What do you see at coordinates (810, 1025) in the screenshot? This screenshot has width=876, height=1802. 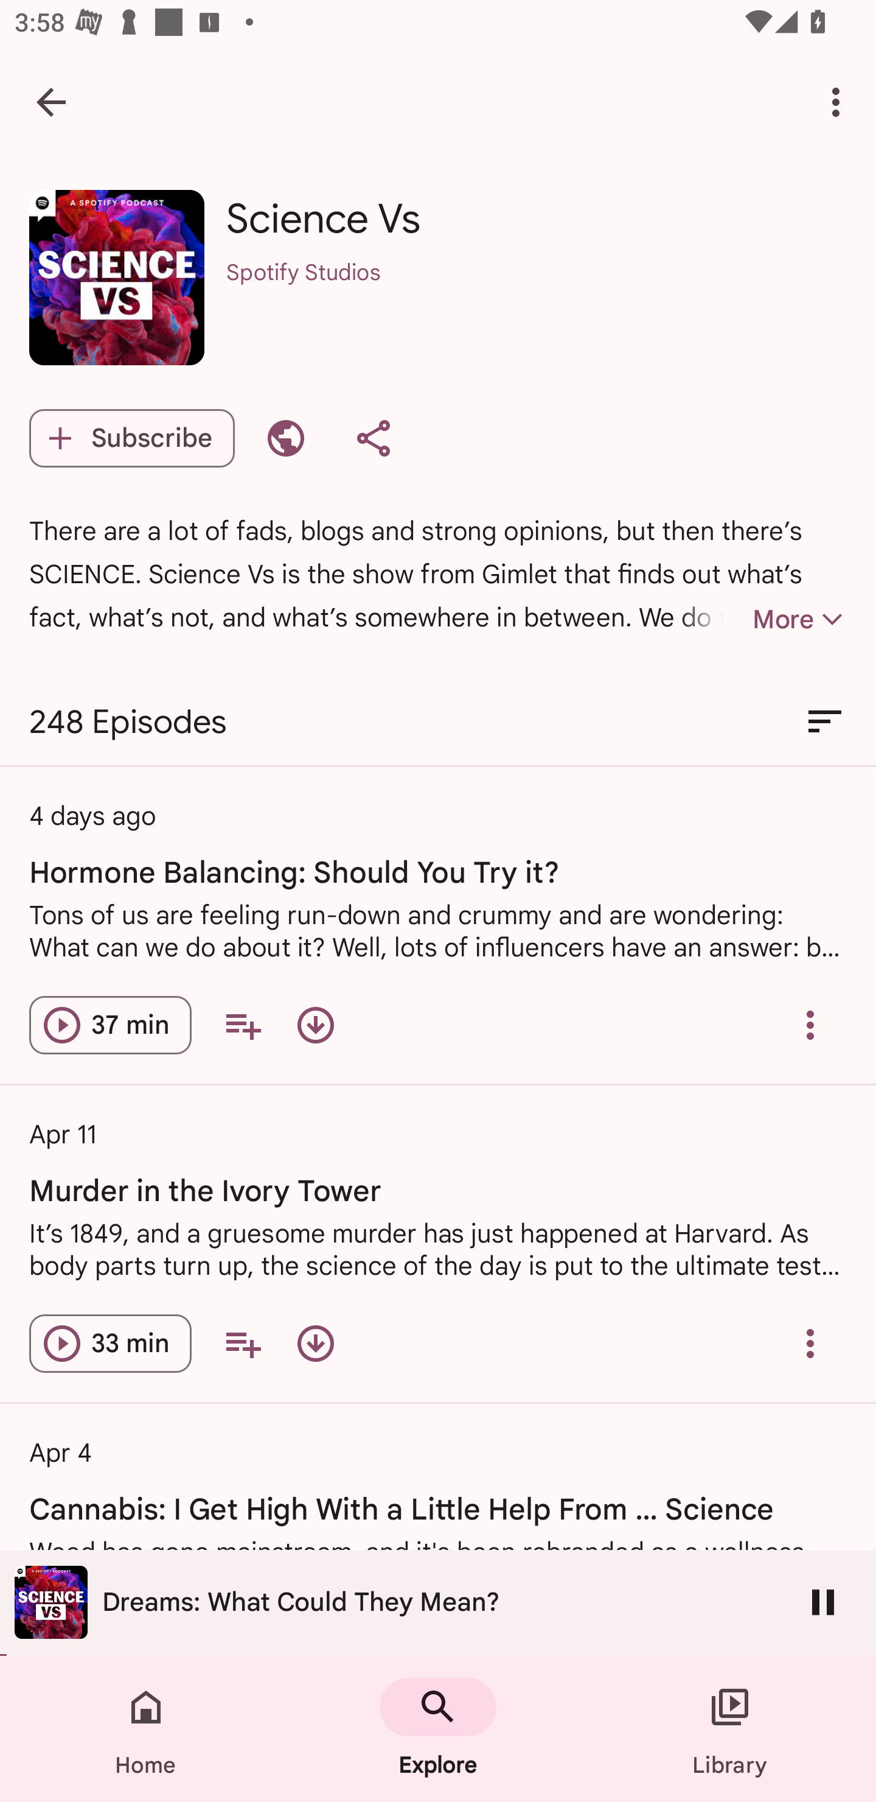 I see `Overflow menu` at bounding box center [810, 1025].